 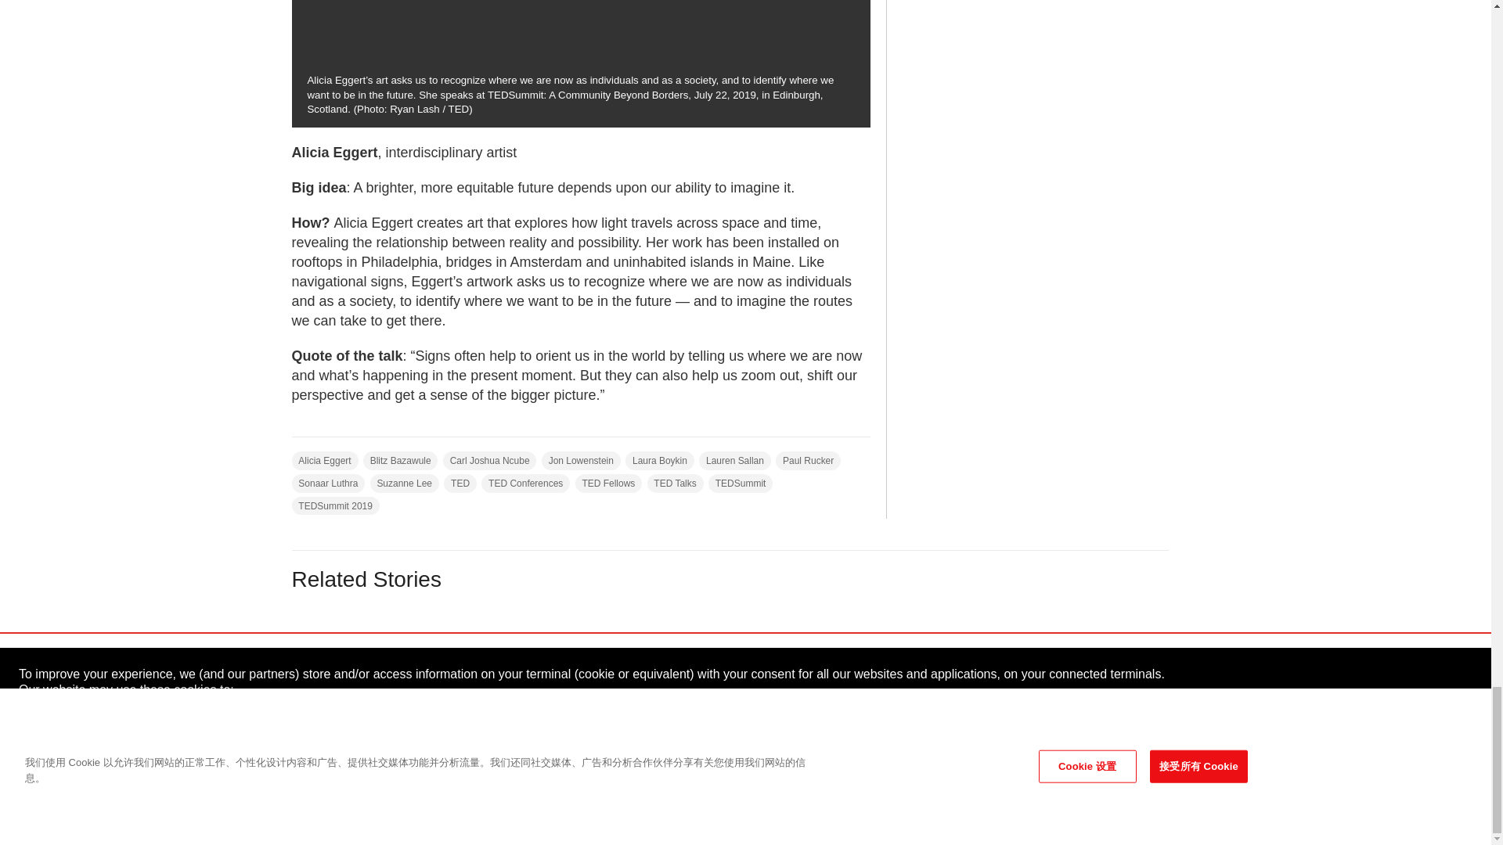 What do you see at coordinates (524, 483) in the screenshot?
I see `TED Conferences` at bounding box center [524, 483].